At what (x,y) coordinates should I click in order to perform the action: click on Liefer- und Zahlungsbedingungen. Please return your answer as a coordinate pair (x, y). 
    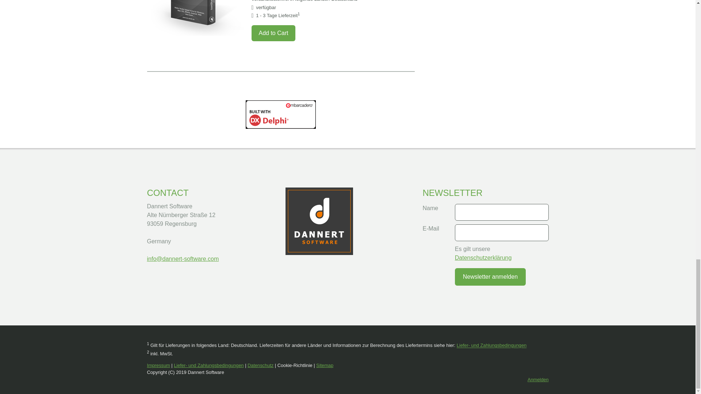
    Looking at the image, I should click on (491, 345).